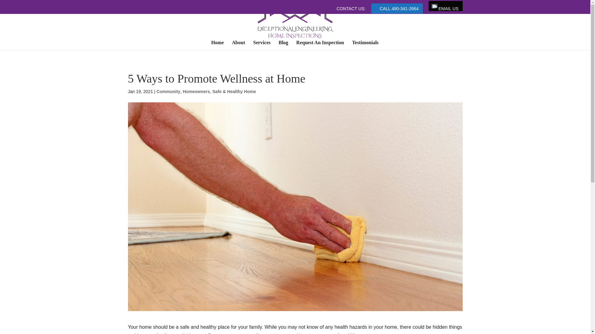 The image size is (595, 334). I want to click on Home, so click(217, 45).